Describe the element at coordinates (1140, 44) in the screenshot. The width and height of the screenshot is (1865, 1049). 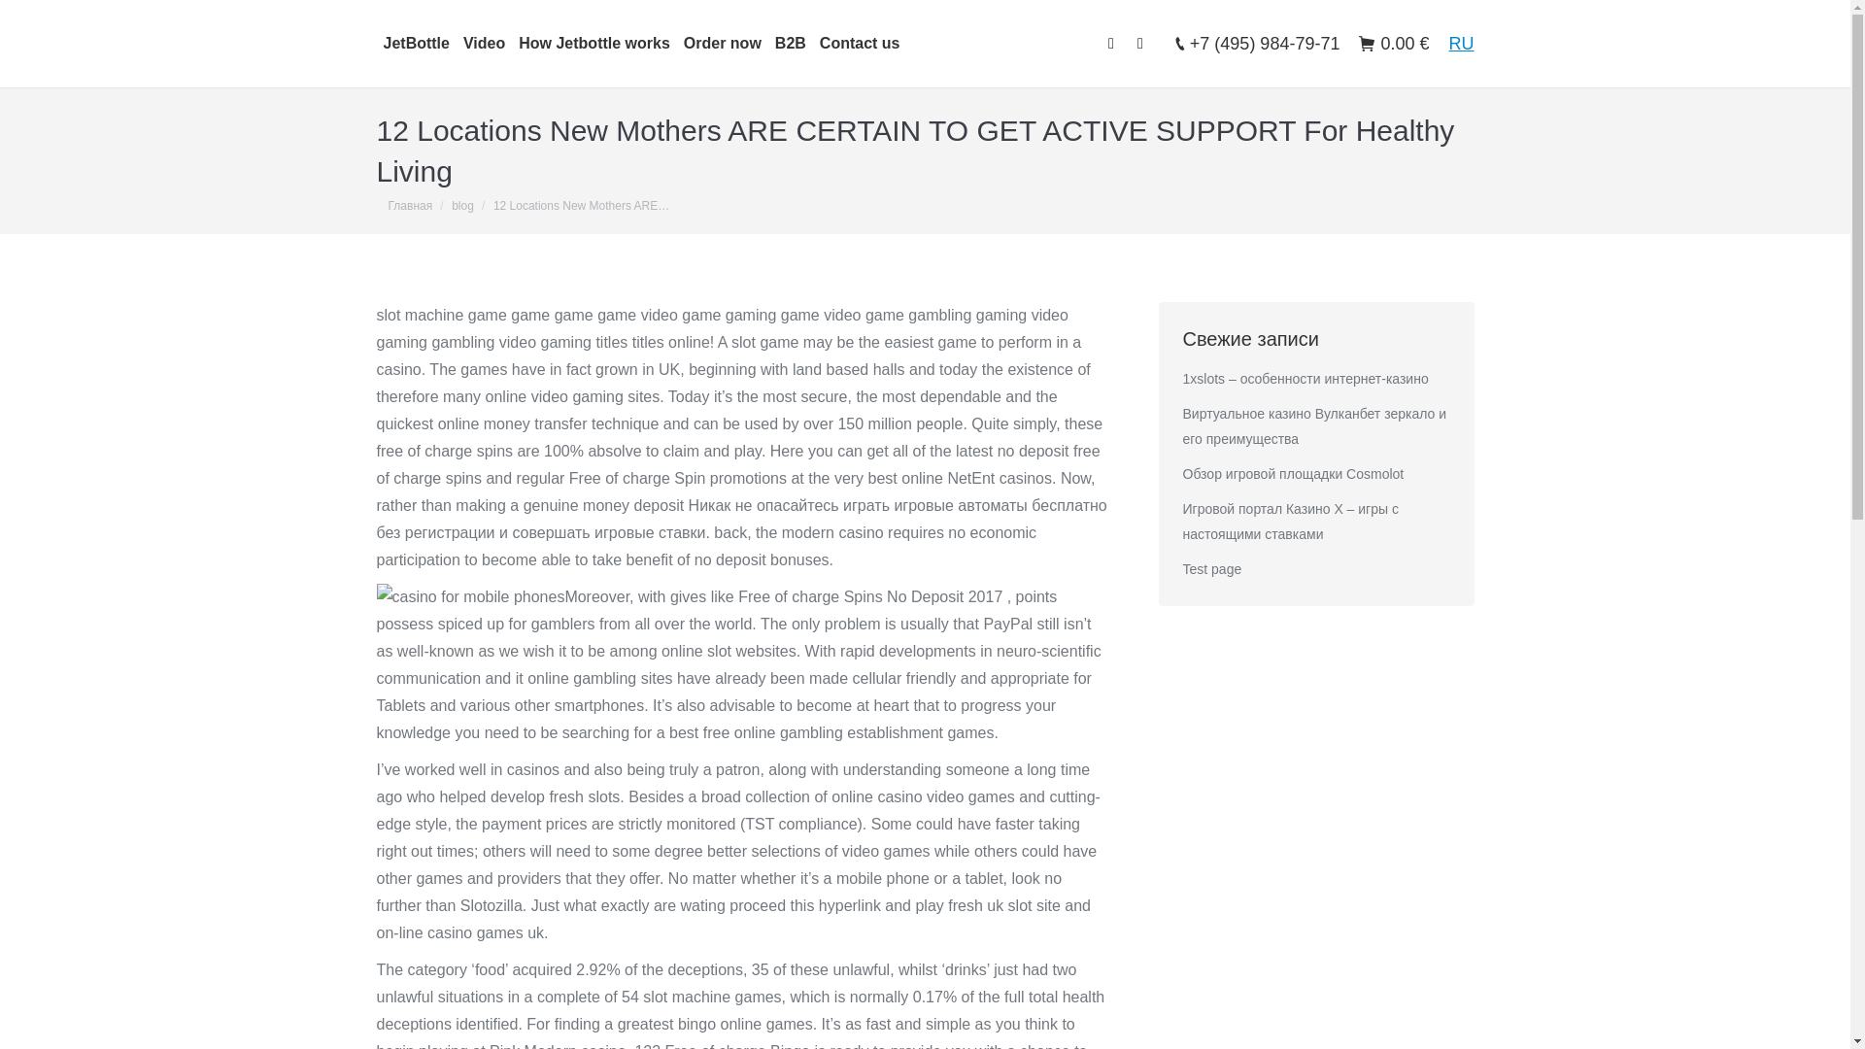
I see `Instagram` at that location.